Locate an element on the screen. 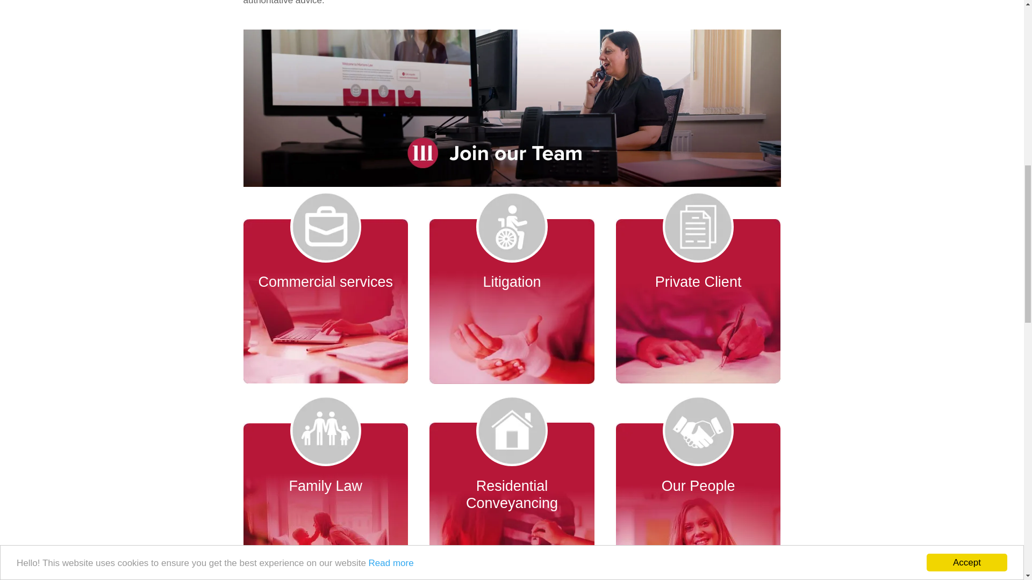  Residential Conveyancing is located at coordinates (512, 495).